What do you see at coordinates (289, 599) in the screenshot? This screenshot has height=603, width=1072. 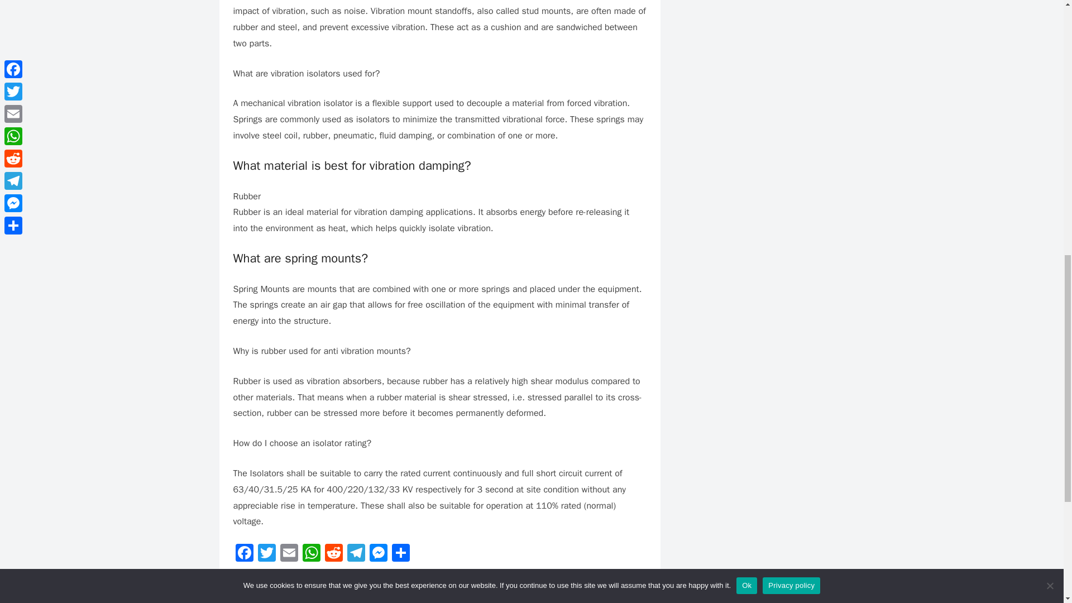 I see `Alex` at bounding box center [289, 599].